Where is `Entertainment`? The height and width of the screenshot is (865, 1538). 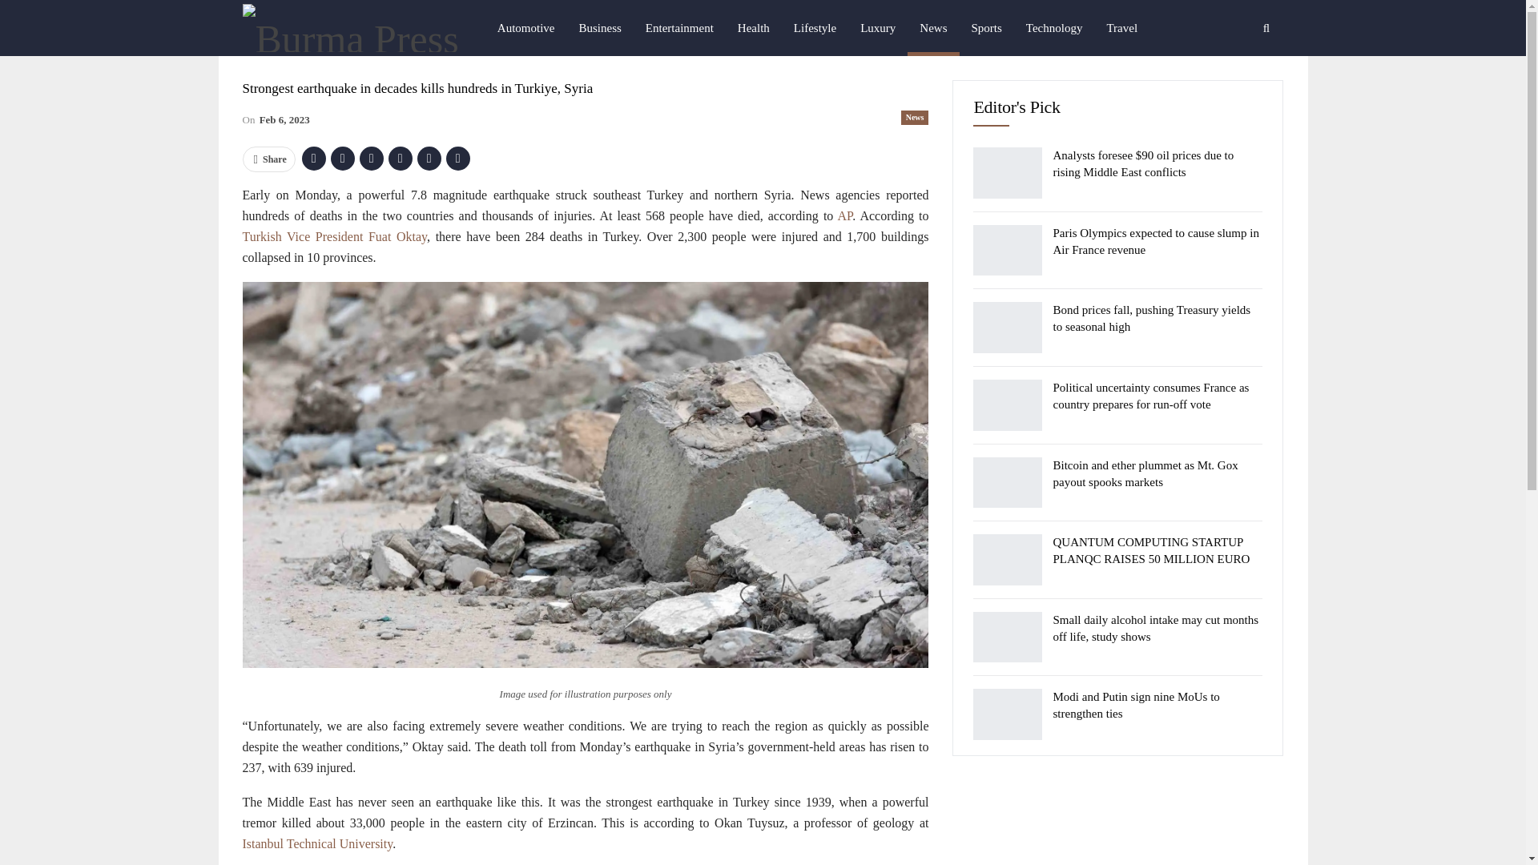
Entertainment is located at coordinates (679, 28).